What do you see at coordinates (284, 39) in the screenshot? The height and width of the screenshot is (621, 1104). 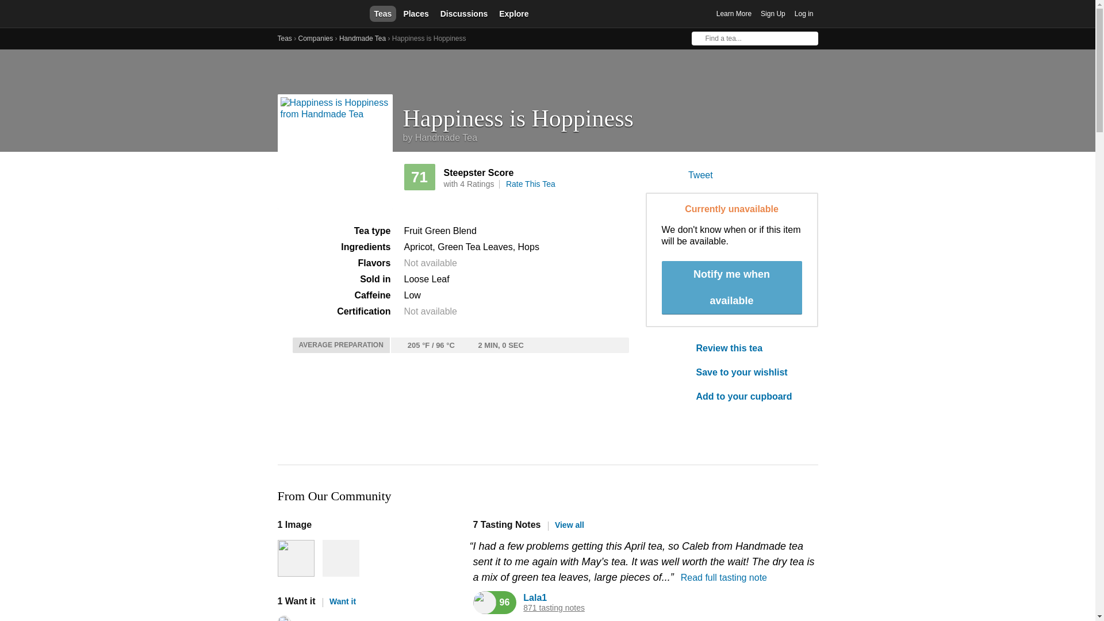 I see `Teas` at bounding box center [284, 39].